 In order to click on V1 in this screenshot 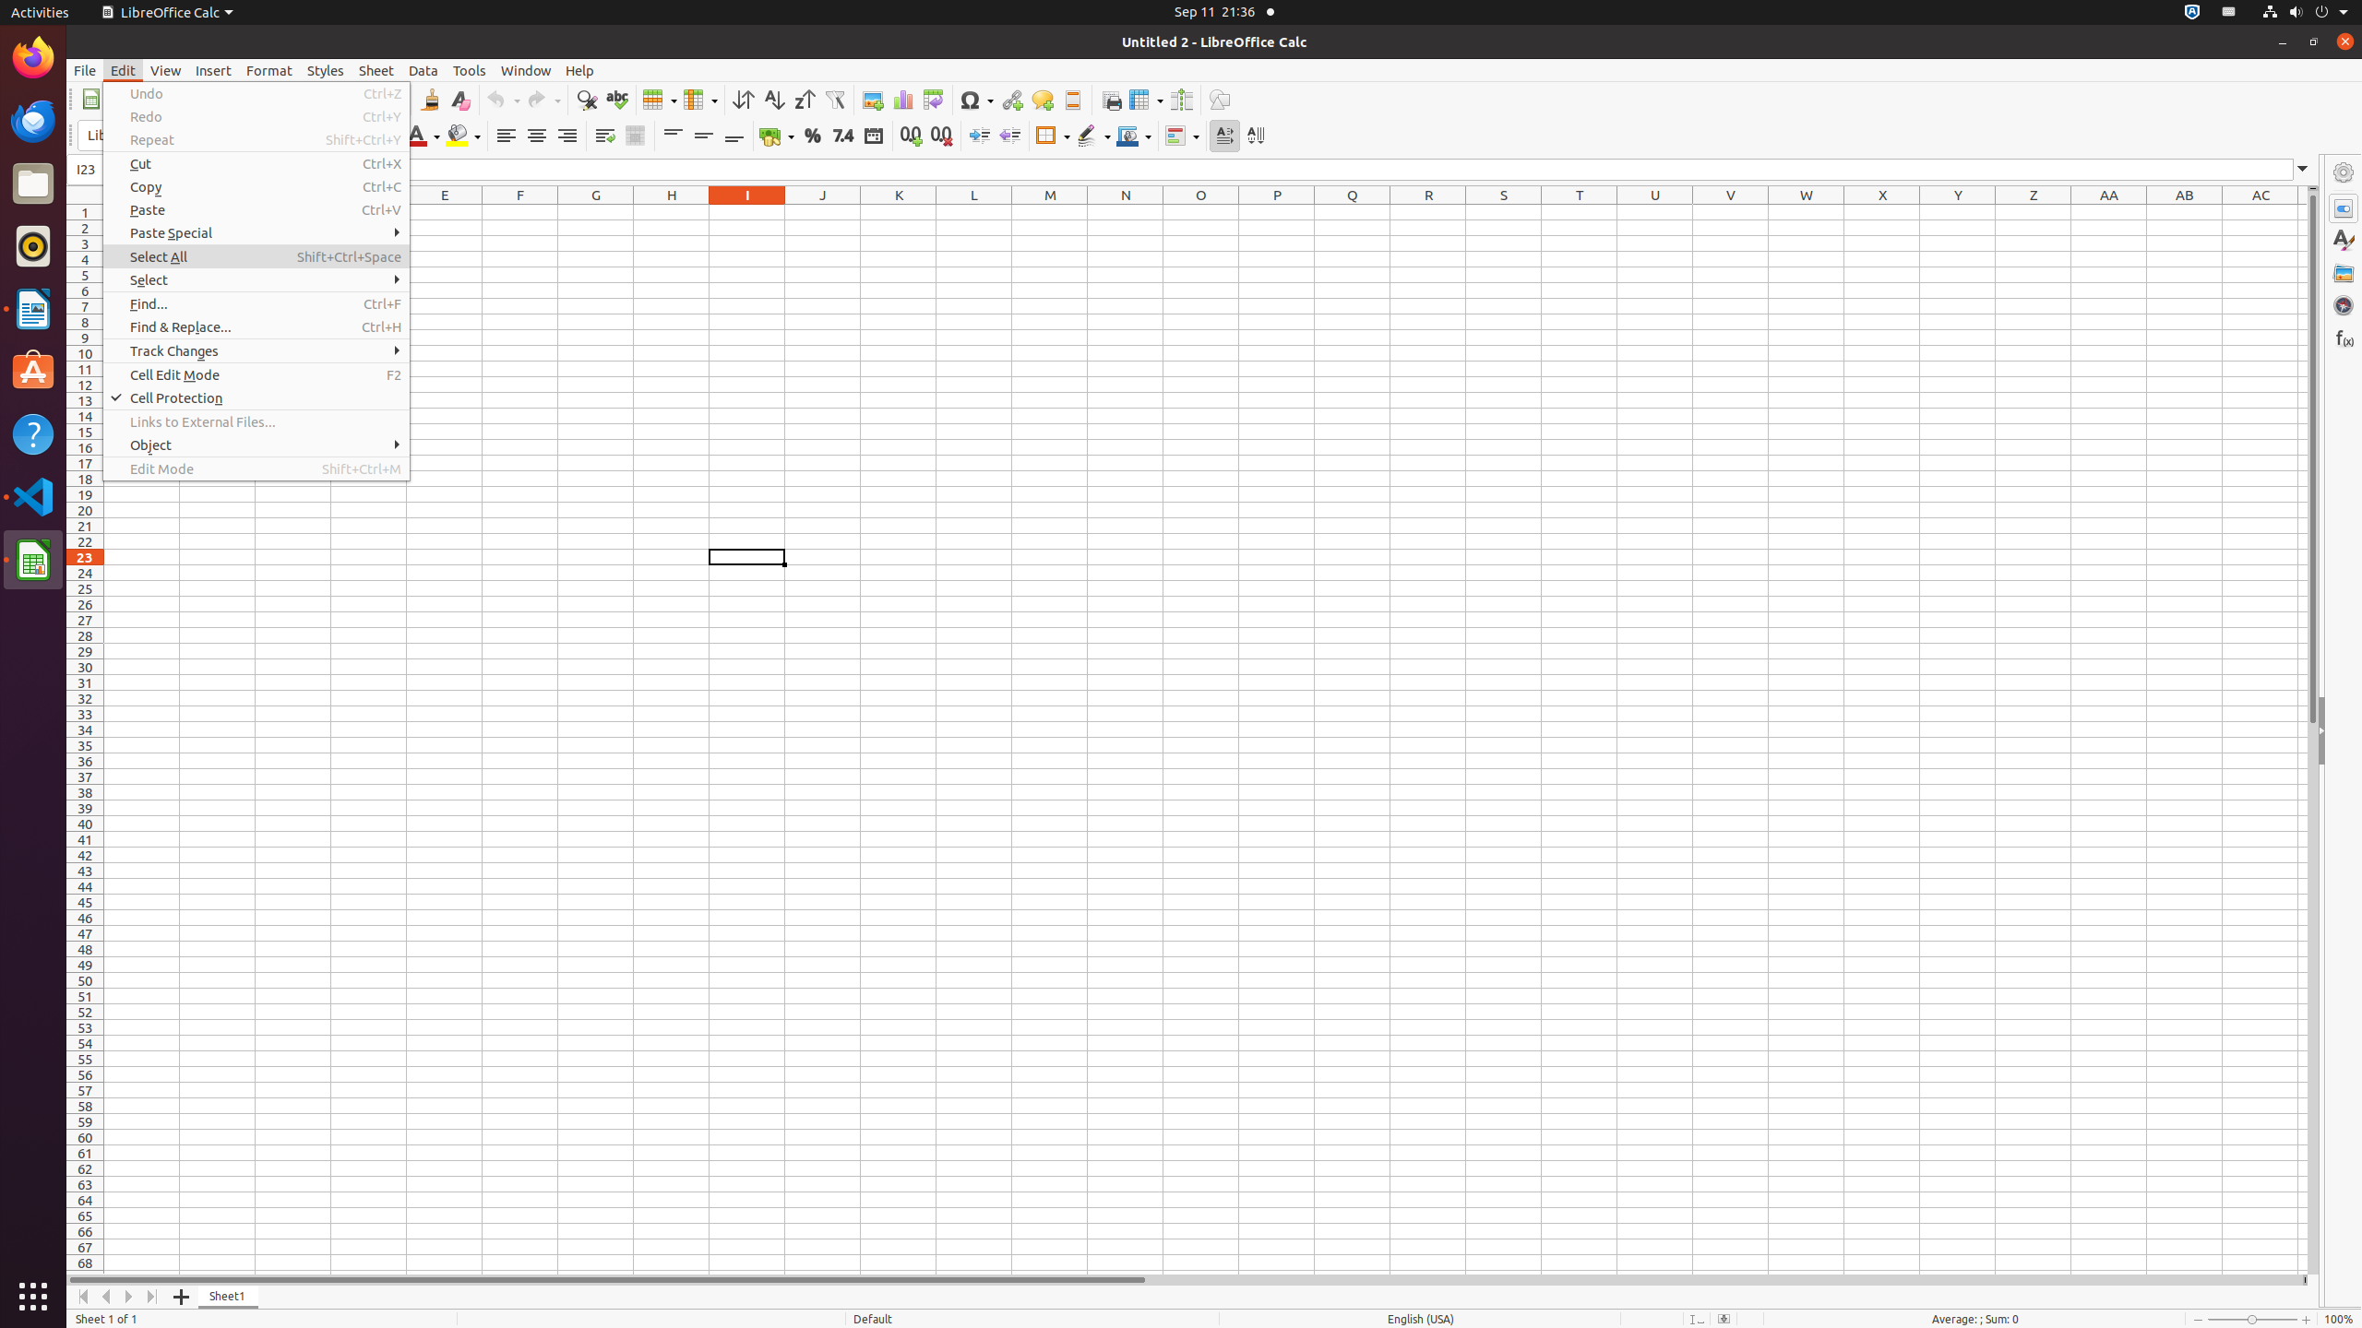, I will do `click(1731, 212)`.